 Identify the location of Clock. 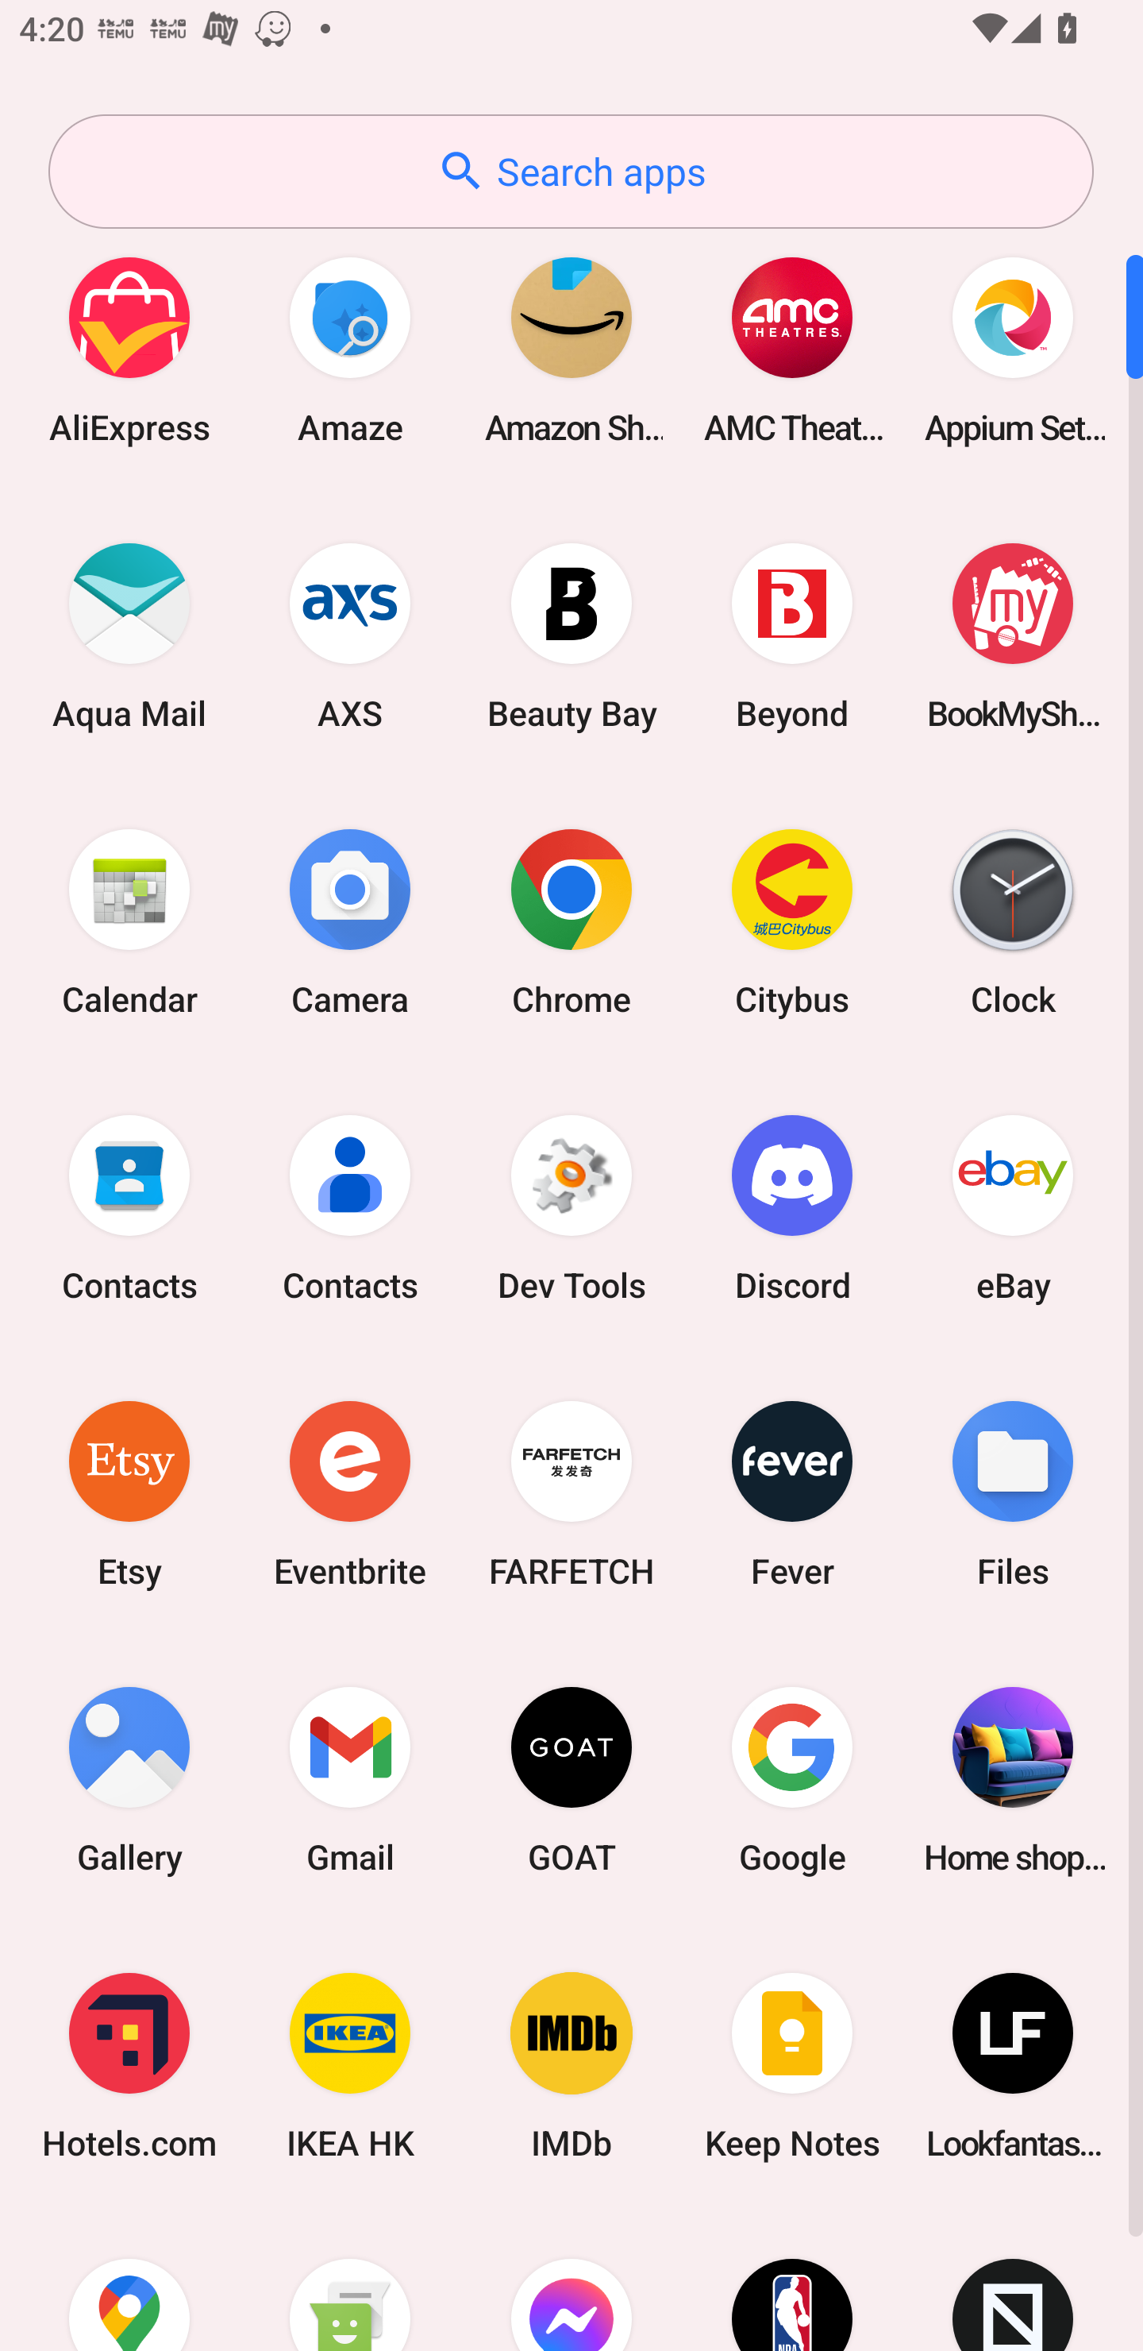
(1013, 921).